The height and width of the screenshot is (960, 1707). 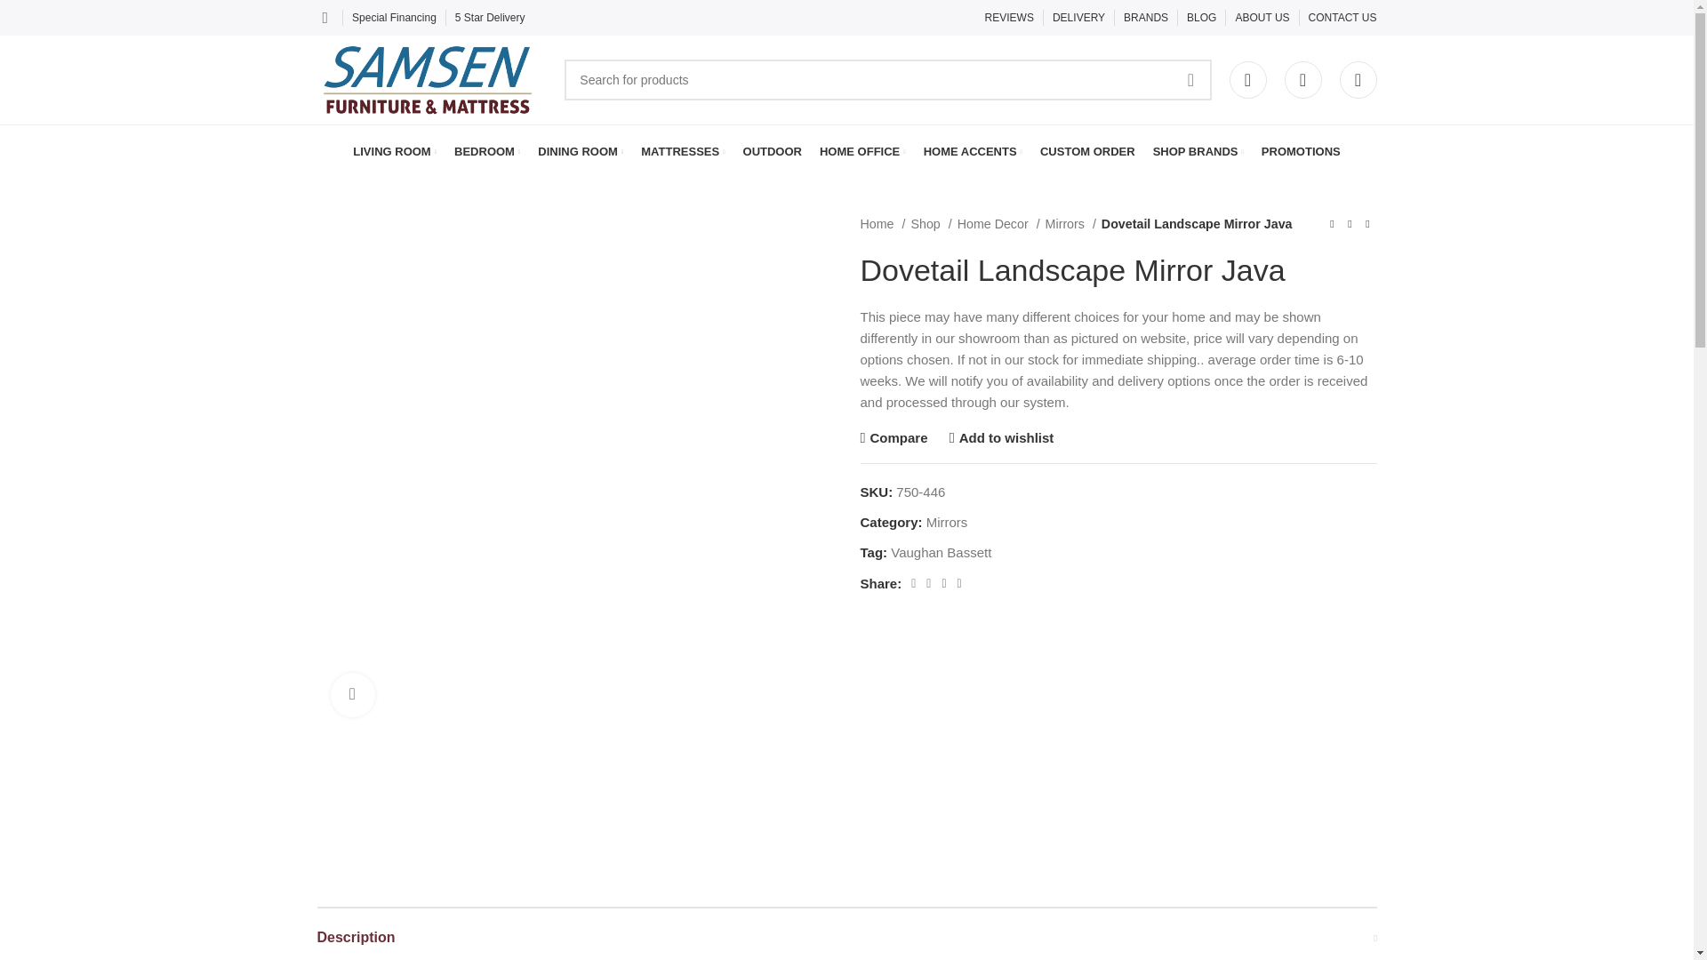 I want to click on Special Financing, so click(x=394, y=18).